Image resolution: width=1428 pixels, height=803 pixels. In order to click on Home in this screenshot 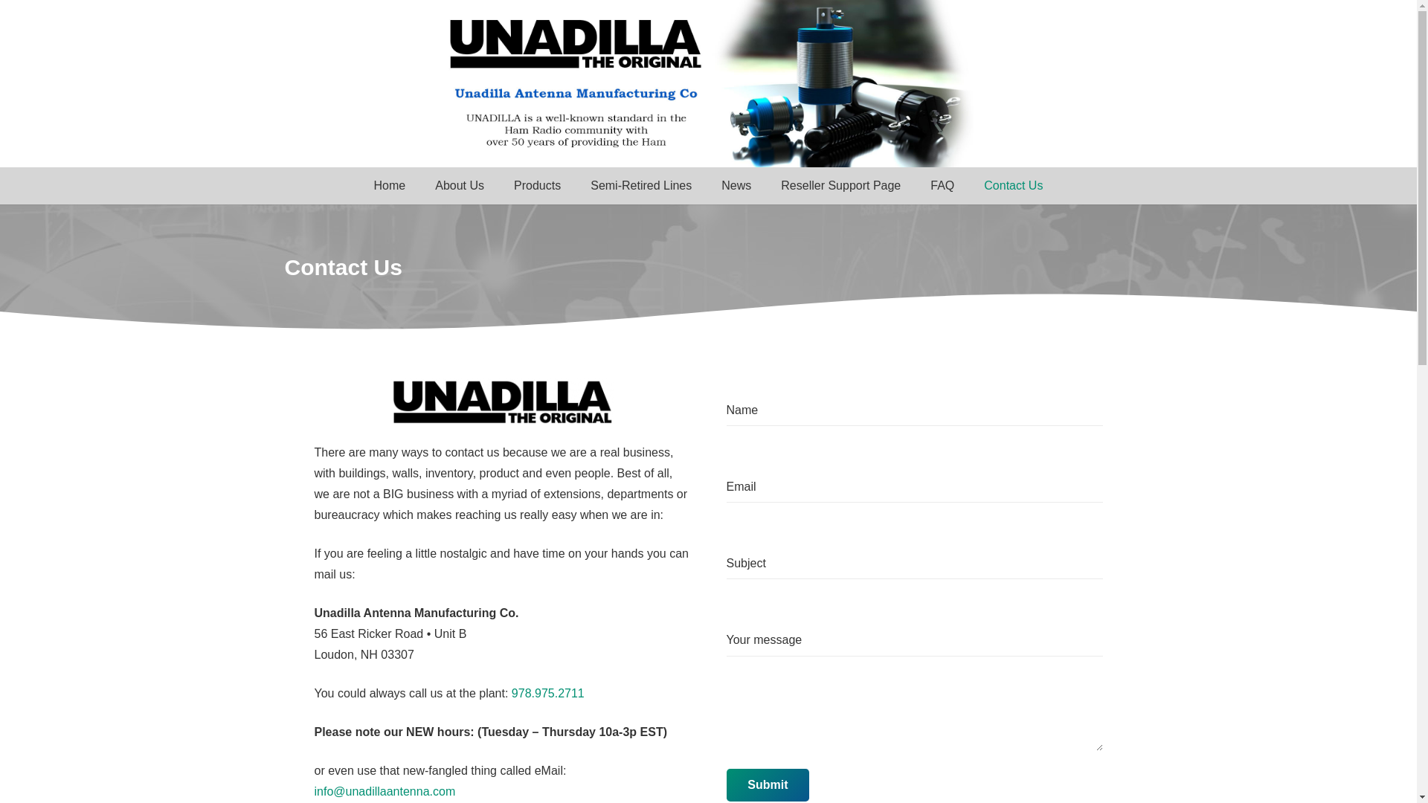, I will do `click(390, 186)`.